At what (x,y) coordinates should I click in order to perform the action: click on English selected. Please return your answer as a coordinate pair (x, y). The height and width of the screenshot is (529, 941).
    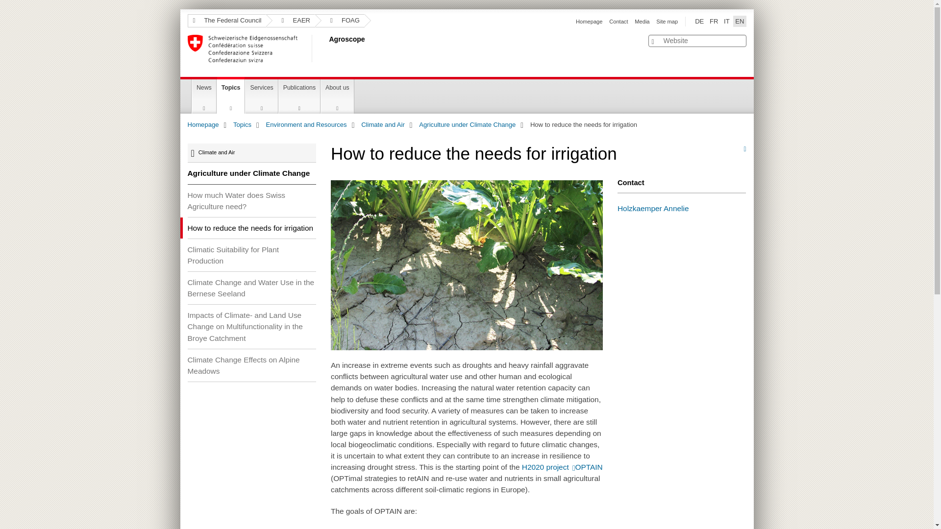
    Looking at the image, I should click on (739, 22).